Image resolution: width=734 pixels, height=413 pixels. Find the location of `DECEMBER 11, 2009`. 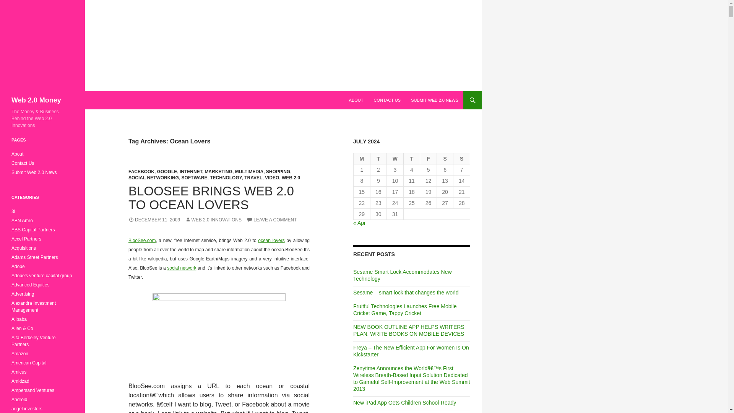

DECEMBER 11, 2009 is located at coordinates (154, 220).